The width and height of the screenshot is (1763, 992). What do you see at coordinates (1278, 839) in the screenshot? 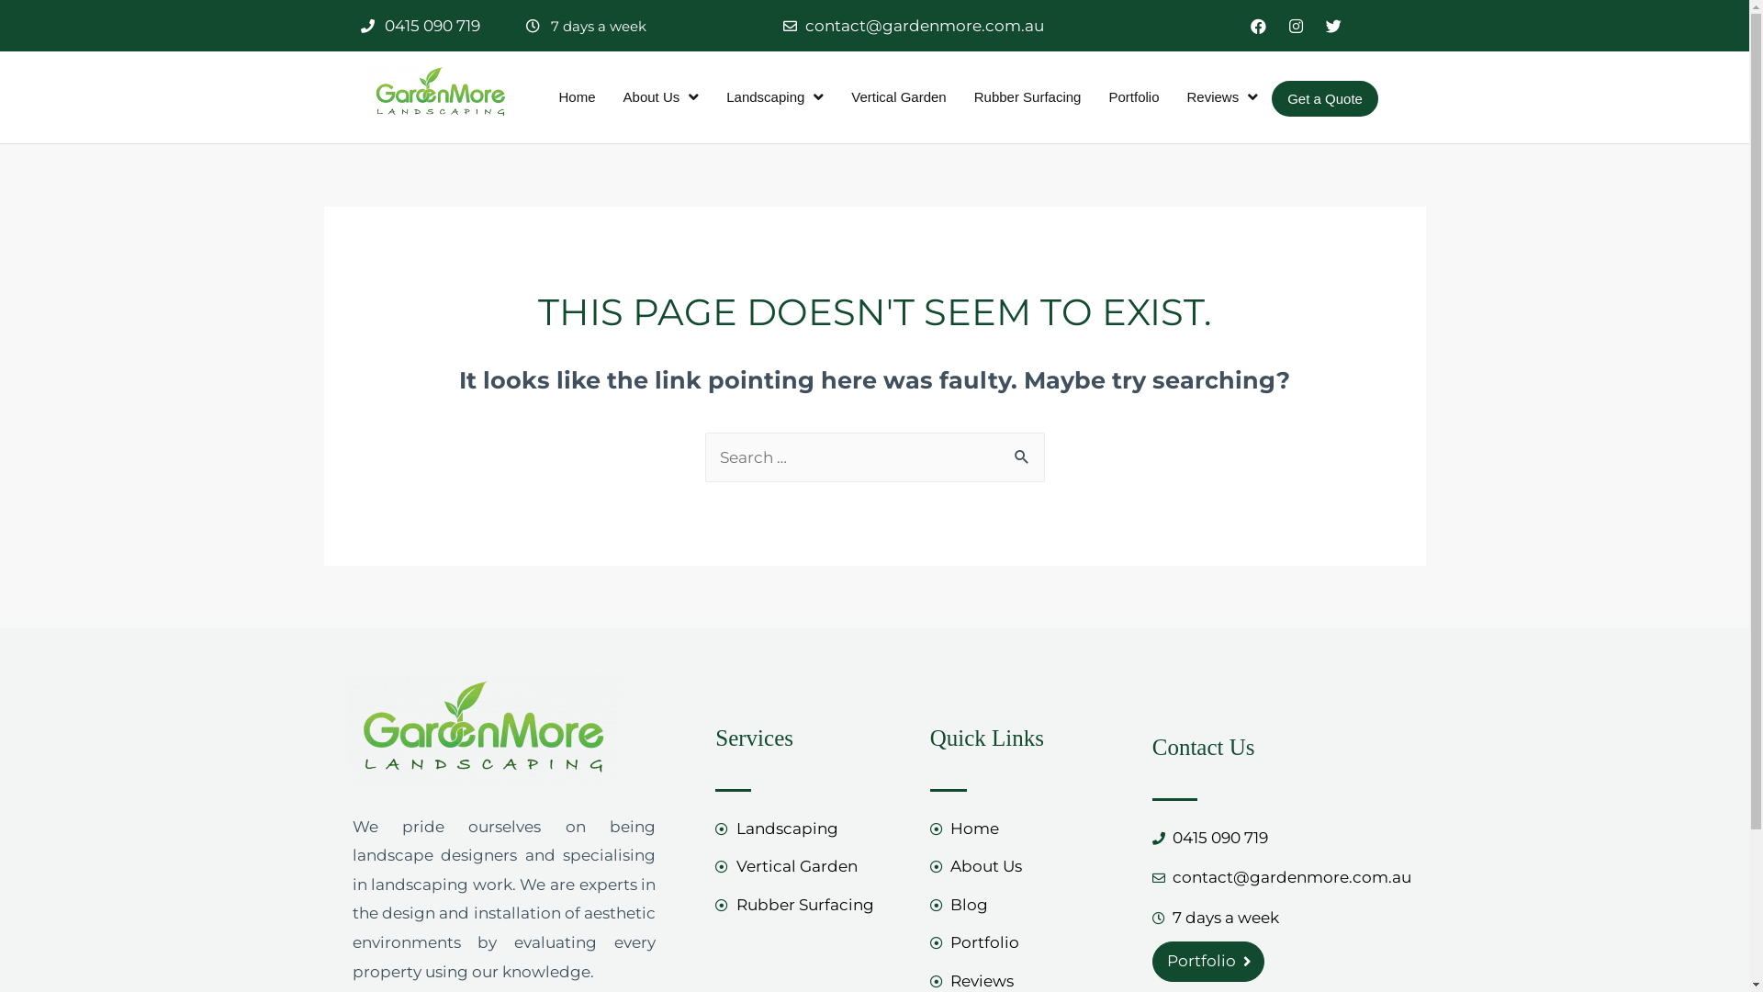
I see `0415 090 719` at bounding box center [1278, 839].